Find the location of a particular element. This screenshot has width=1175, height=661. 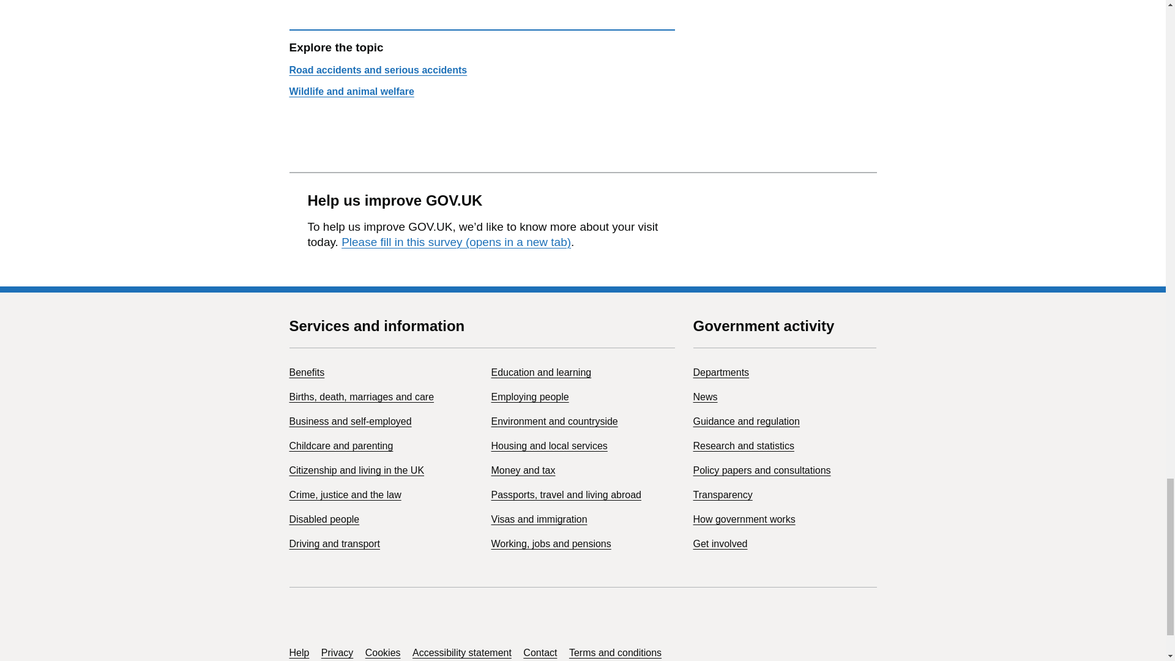

Passports, travel and living abroad is located at coordinates (565, 495).